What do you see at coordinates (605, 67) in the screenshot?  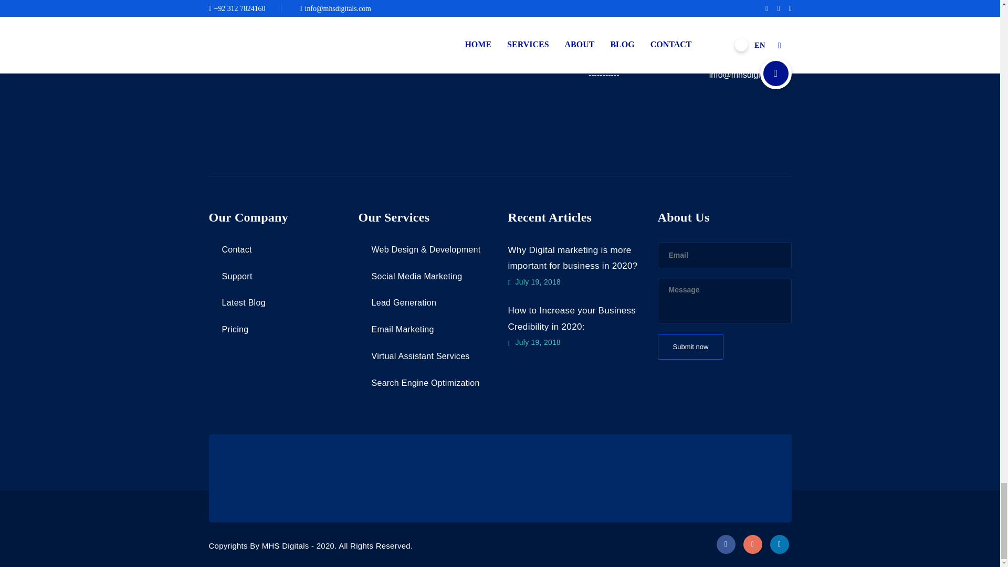 I see `Contact` at bounding box center [605, 67].